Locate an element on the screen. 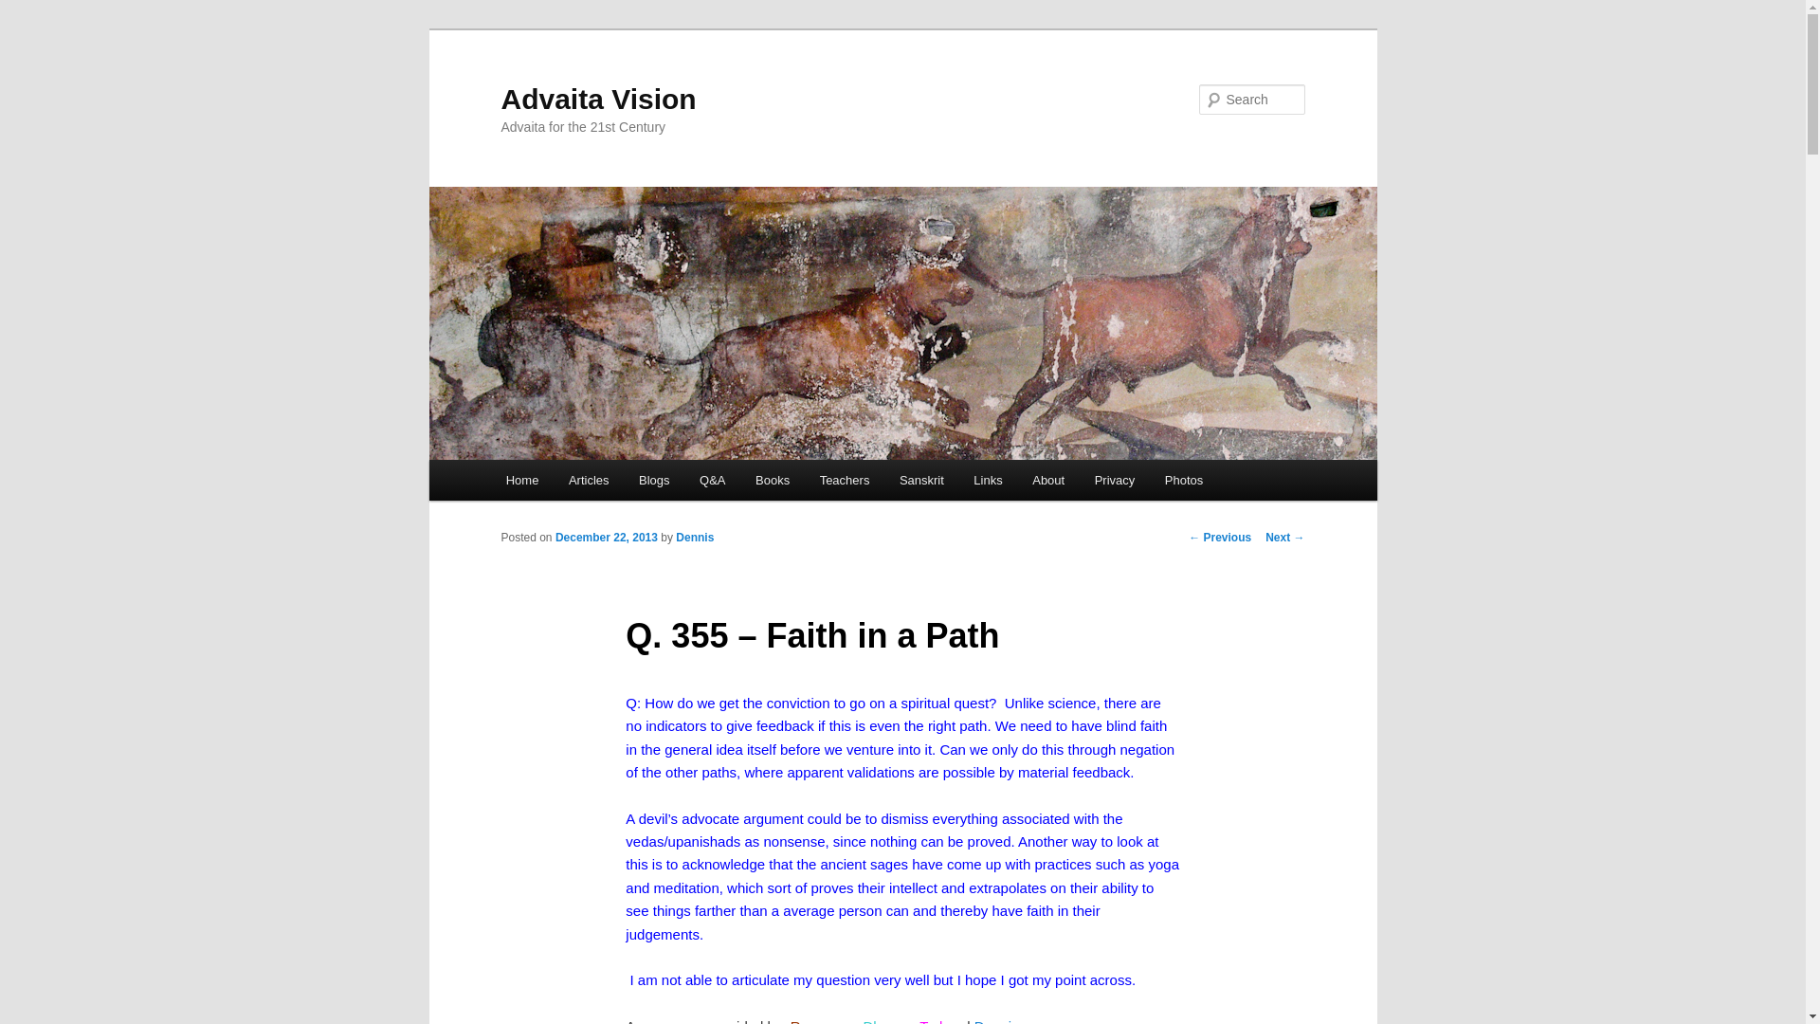 The width and height of the screenshot is (1820, 1024). Advaita Vision is located at coordinates (597, 99).